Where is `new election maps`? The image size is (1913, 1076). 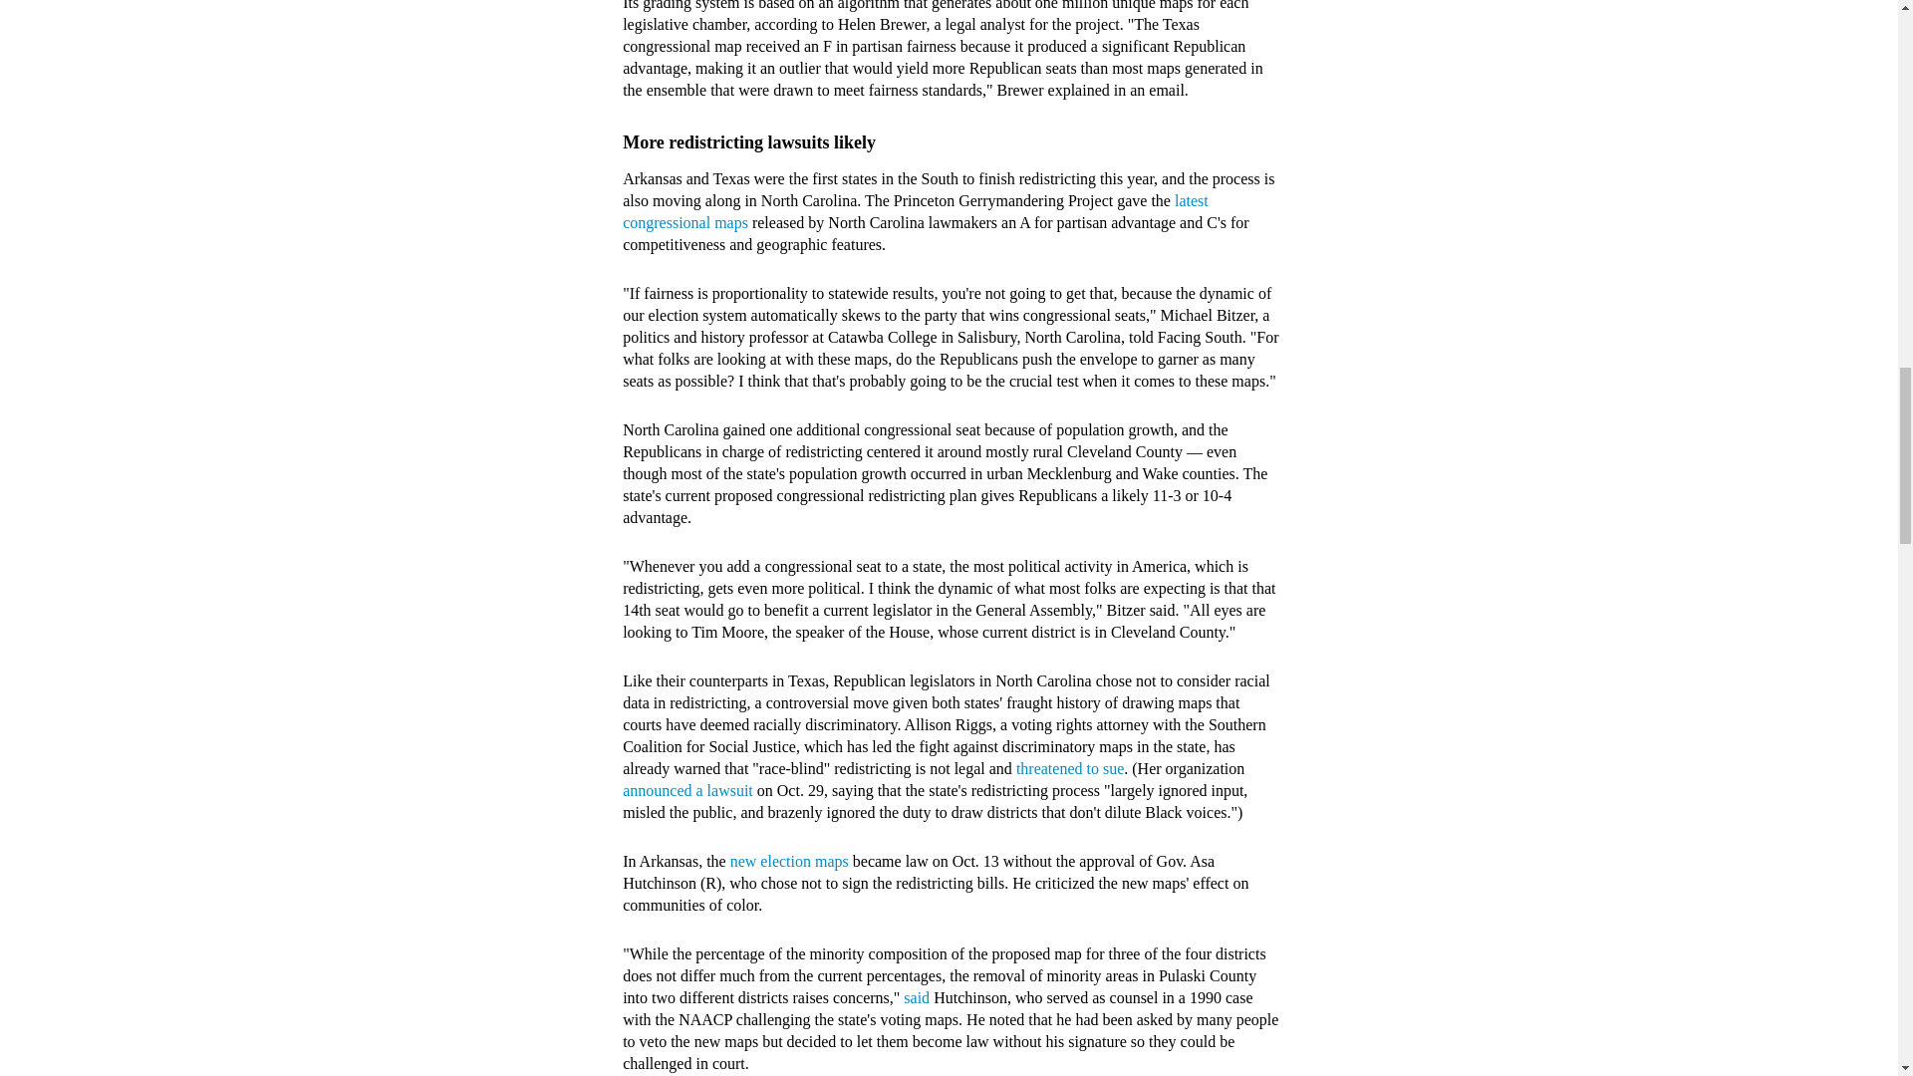
new election maps is located at coordinates (789, 861).